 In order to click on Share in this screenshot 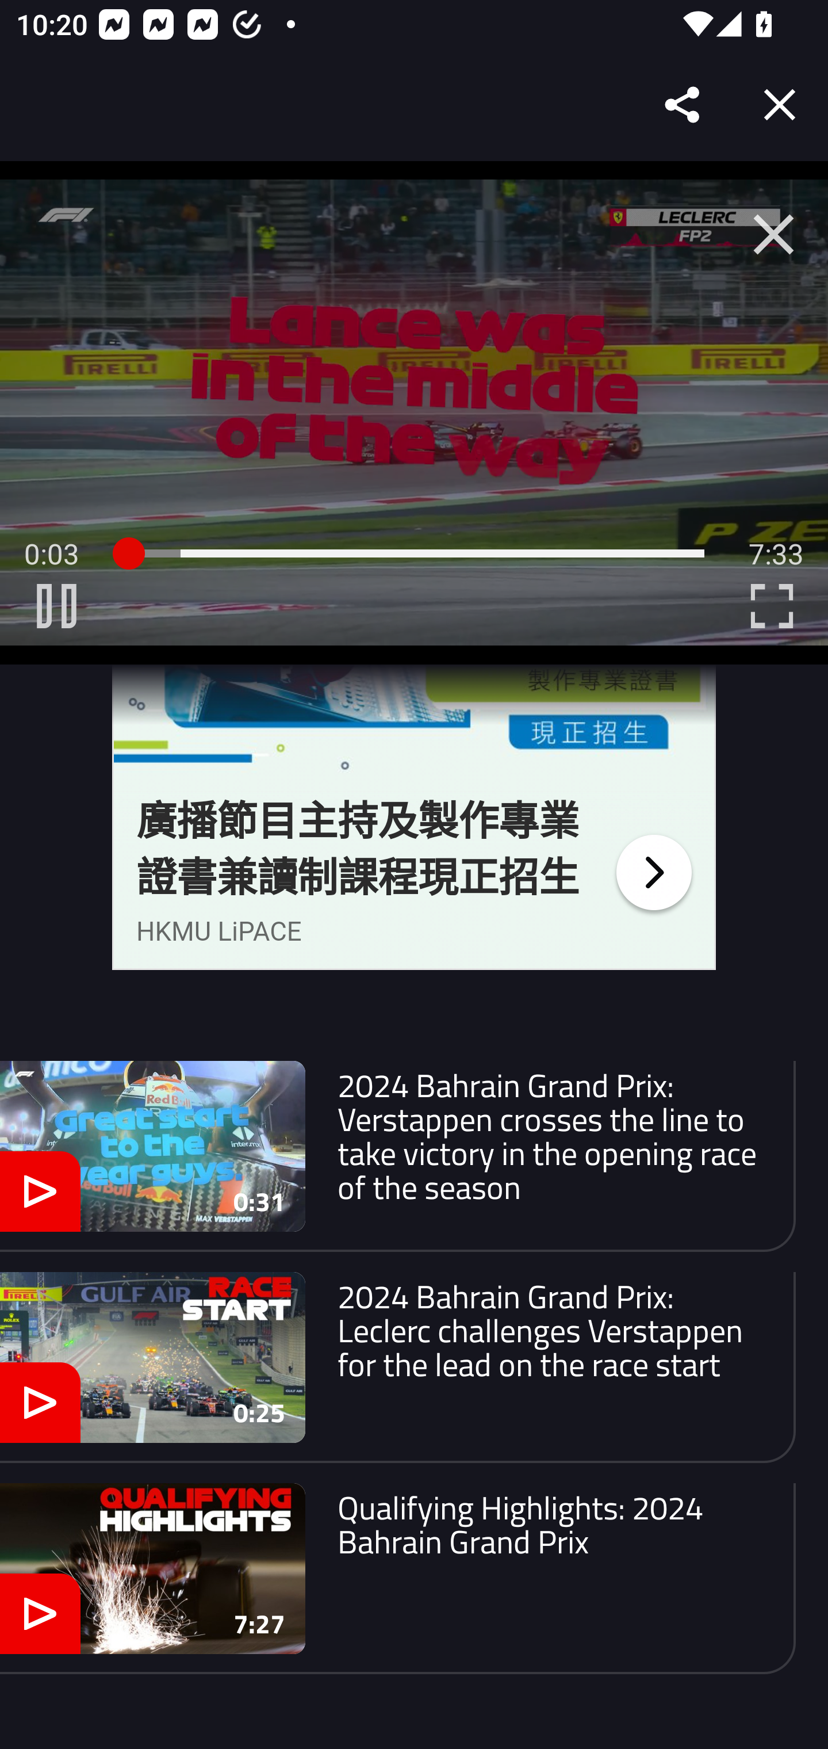, I will do `click(683, 105)`.